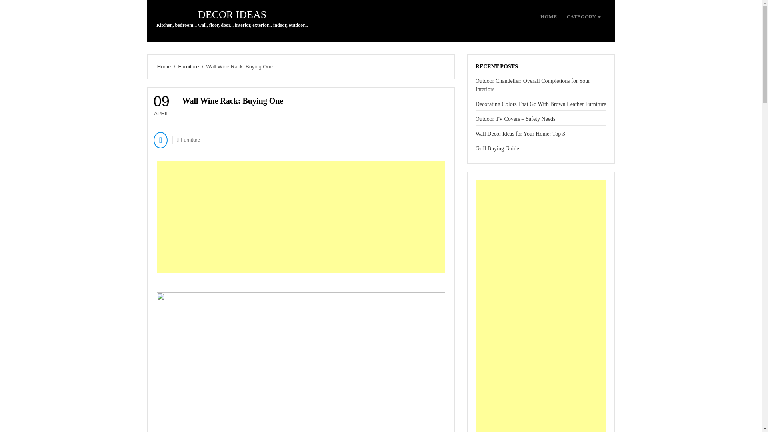  Describe the element at coordinates (549, 17) in the screenshot. I see `HOME` at that location.